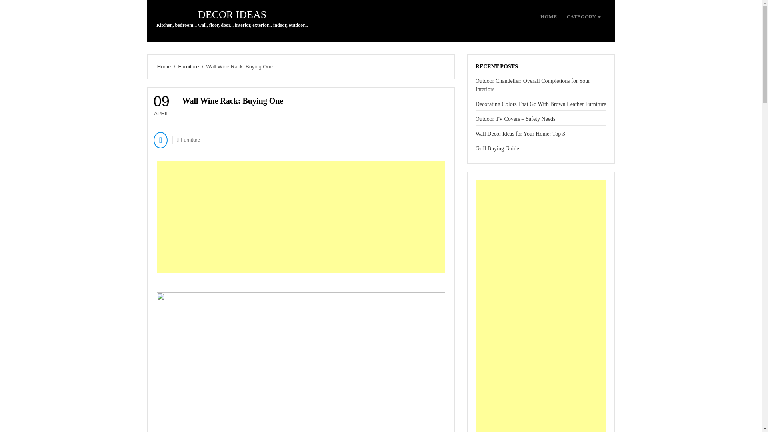  Describe the element at coordinates (549, 17) in the screenshot. I see `HOME` at that location.